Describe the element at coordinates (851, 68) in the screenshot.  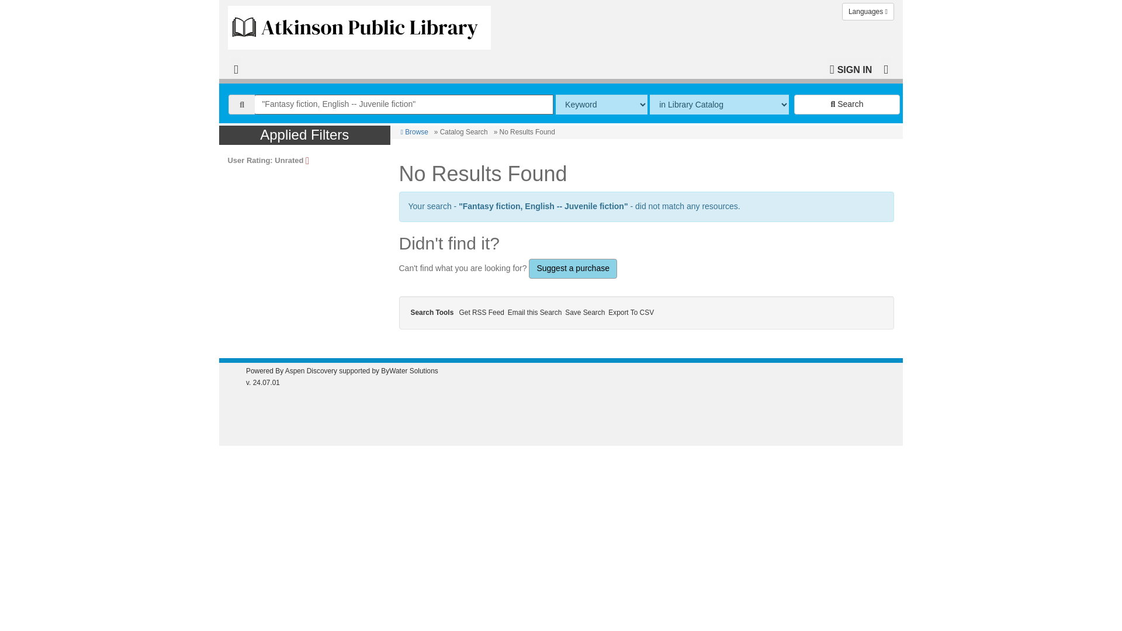
I see `SIGN IN` at that location.